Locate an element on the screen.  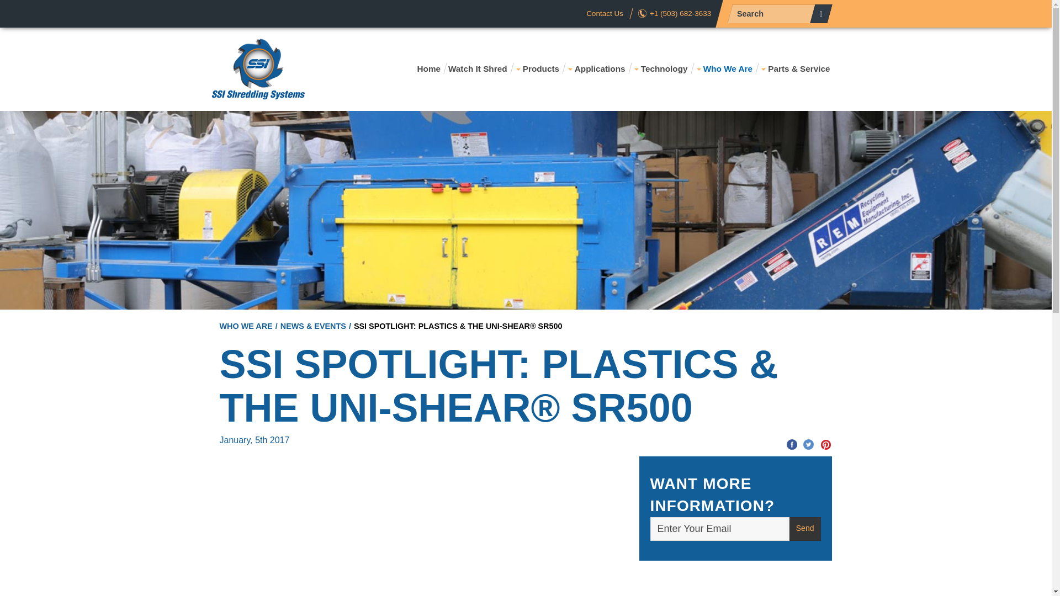
Home is located at coordinates (427, 69).